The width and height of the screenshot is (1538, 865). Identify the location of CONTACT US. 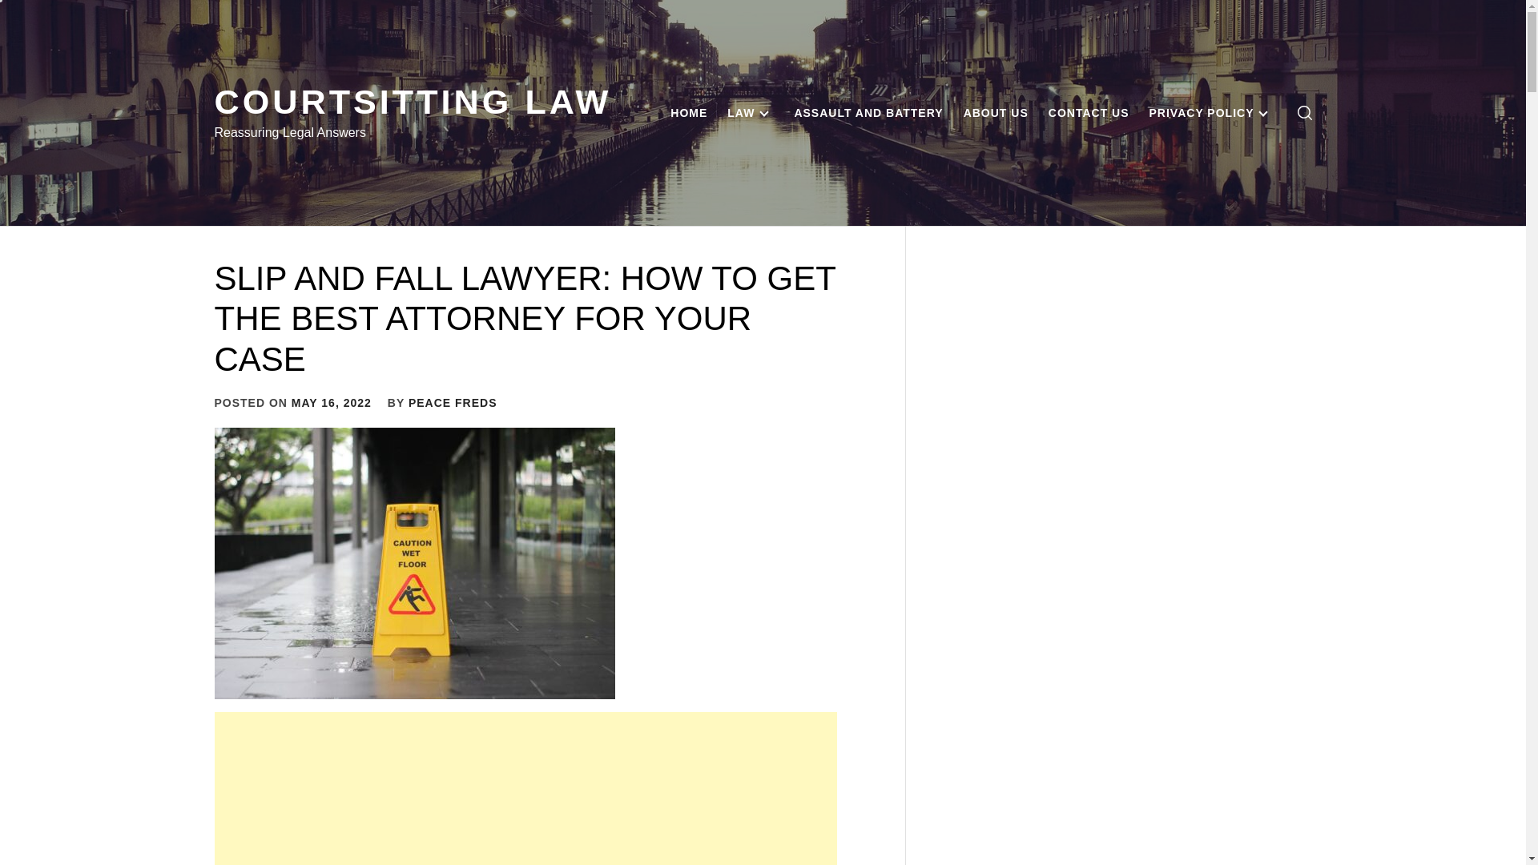
(1089, 112).